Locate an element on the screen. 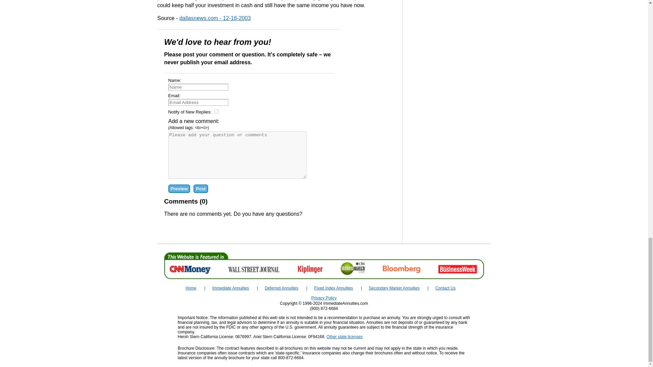  Post is located at coordinates (201, 189).